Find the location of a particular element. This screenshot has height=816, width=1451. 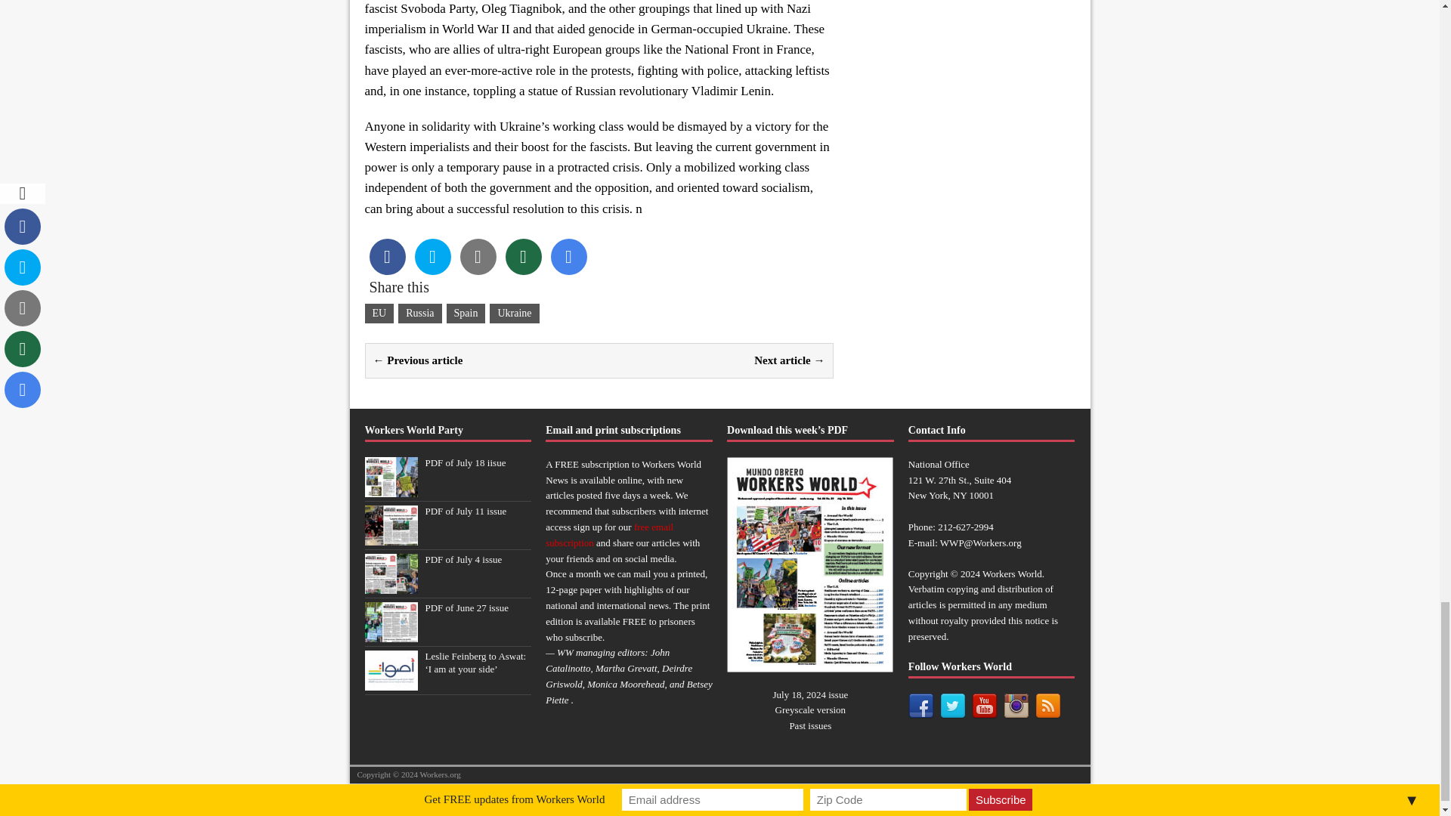

PDF of July 18 iisue is located at coordinates (390, 488).